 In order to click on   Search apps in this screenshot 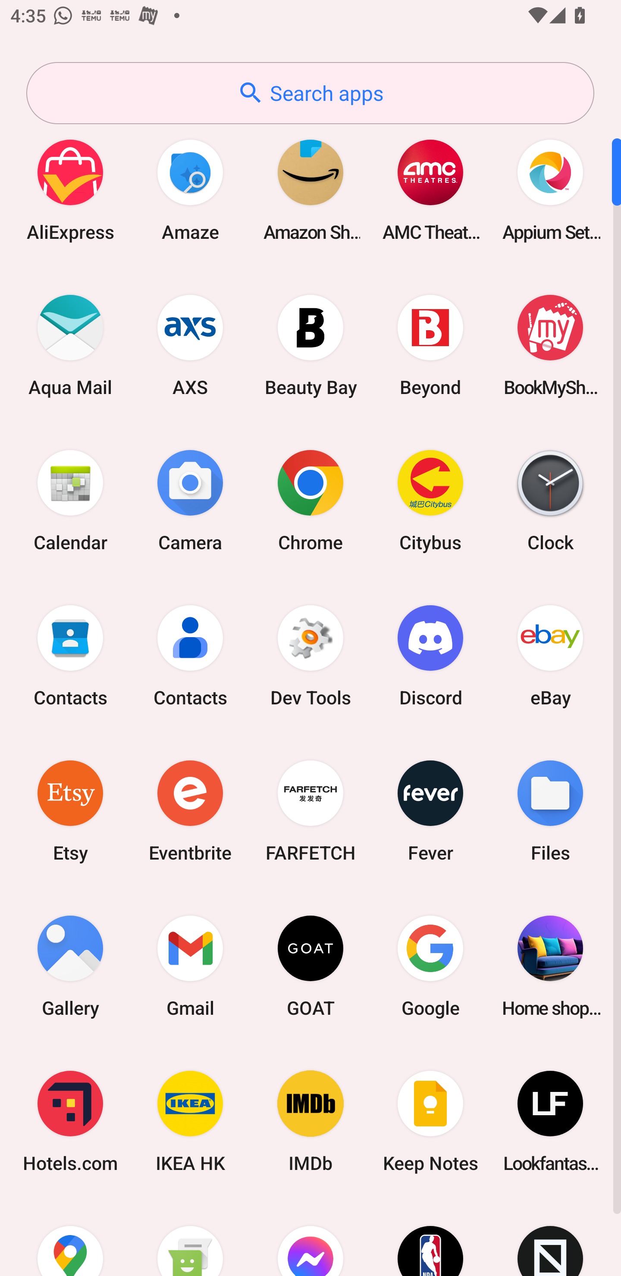, I will do `click(310, 93)`.